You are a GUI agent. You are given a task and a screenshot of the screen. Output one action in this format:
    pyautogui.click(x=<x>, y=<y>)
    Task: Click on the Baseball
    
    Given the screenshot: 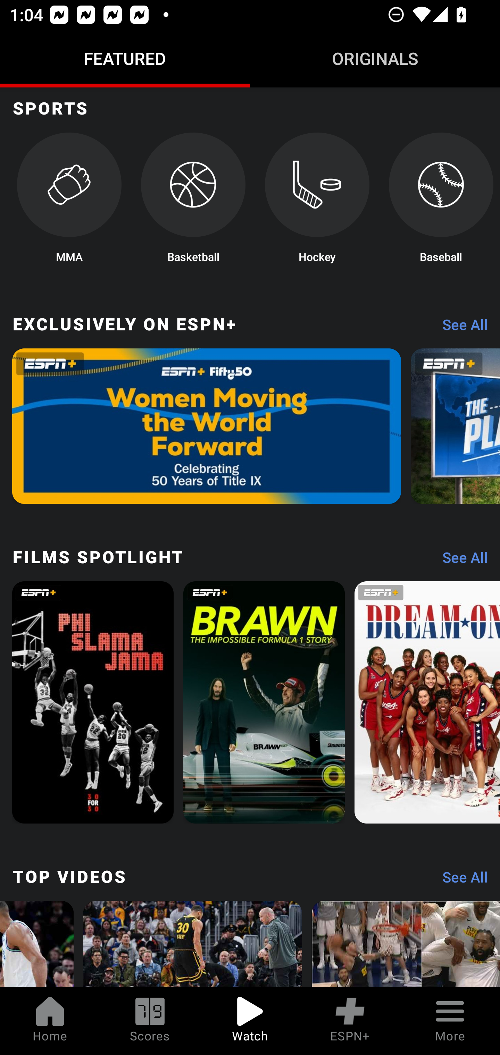 What is the action you would take?
    pyautogui.click(x=441, y=202)
    